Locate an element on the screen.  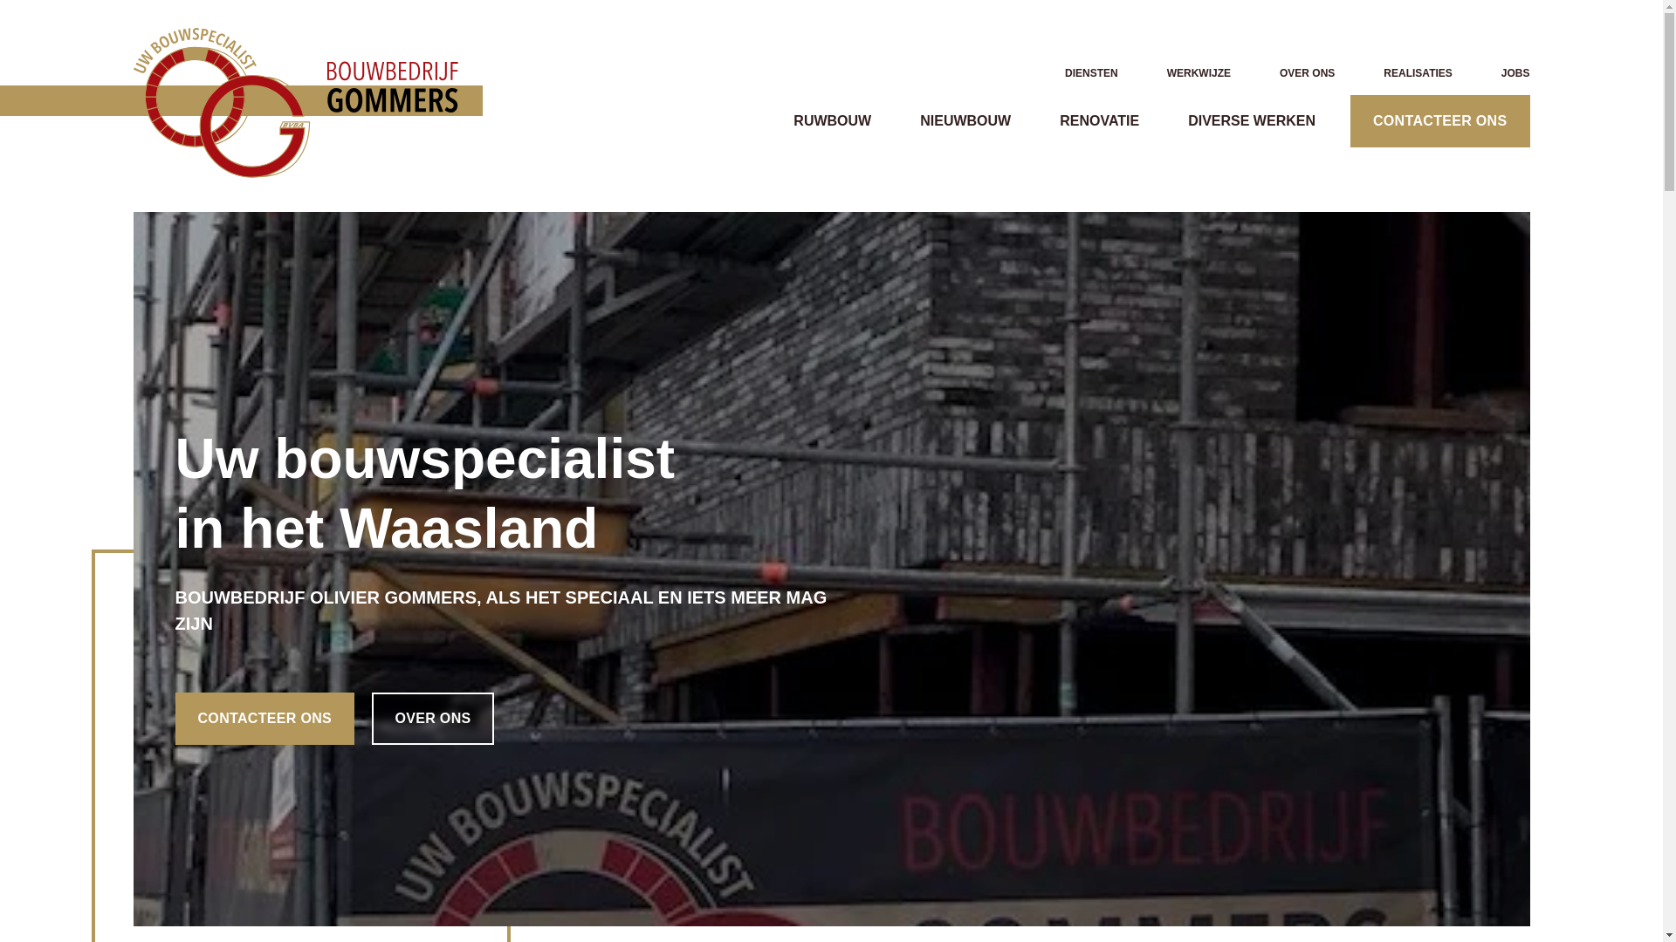
DIVERSE WERKEN is located at coordinates (1245, 120).